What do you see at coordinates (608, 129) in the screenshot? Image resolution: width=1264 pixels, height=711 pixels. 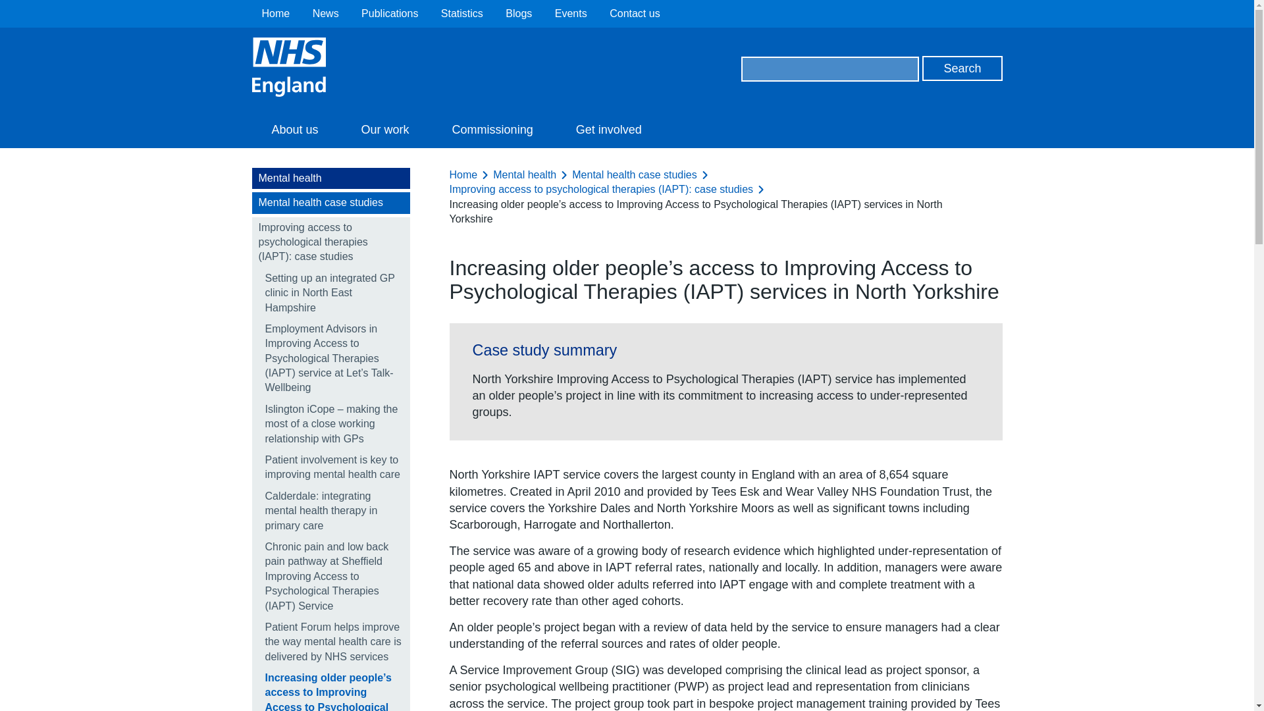 I see `Get involved` at bounding box center [608, 129].